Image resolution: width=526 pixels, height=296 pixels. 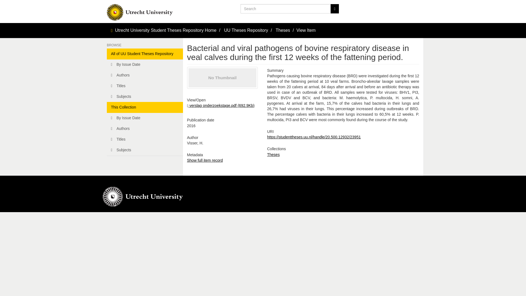 What do you see at coordinates (145, 150) in the screenshot?
I see `Subjects` at bounding box center [145, 150].